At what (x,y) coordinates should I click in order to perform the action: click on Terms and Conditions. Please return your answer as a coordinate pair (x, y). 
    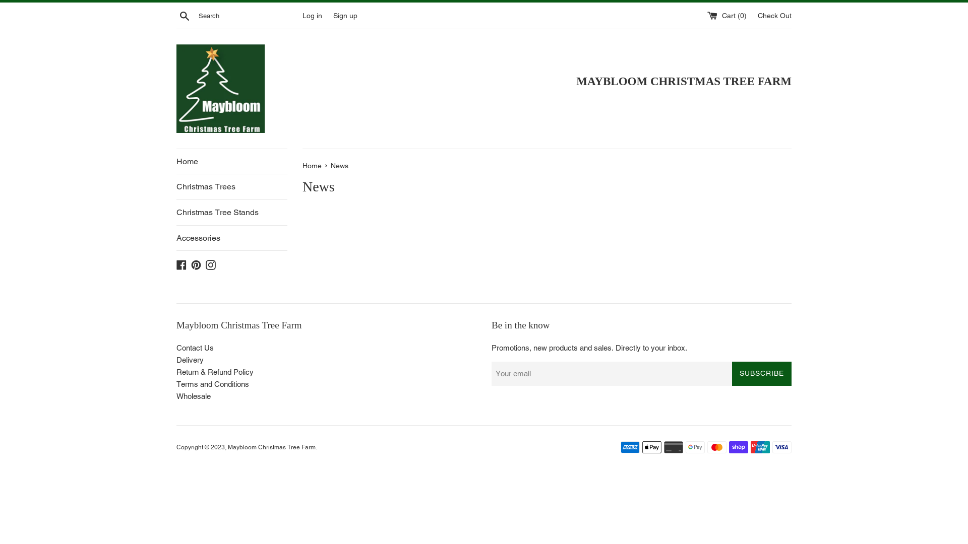
    Looking at the image, I should click on (213, 384).